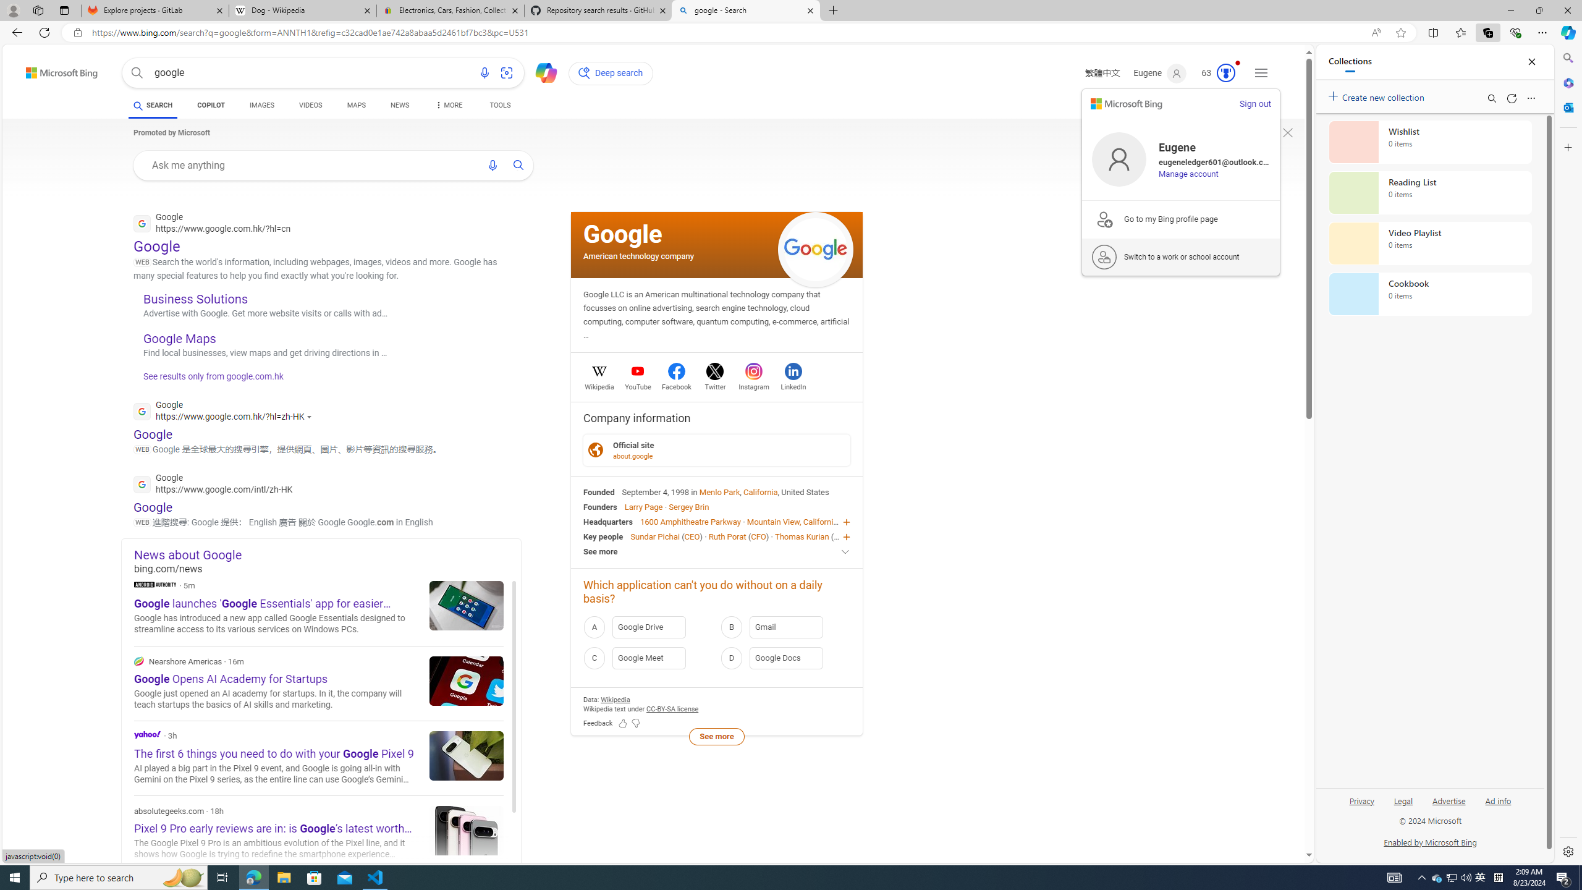 This screenshot has width=1582, height=890. What do you see at coordinates (842, 536) in the screenshot?
I see `CEO` at bounding box center [842, 536].